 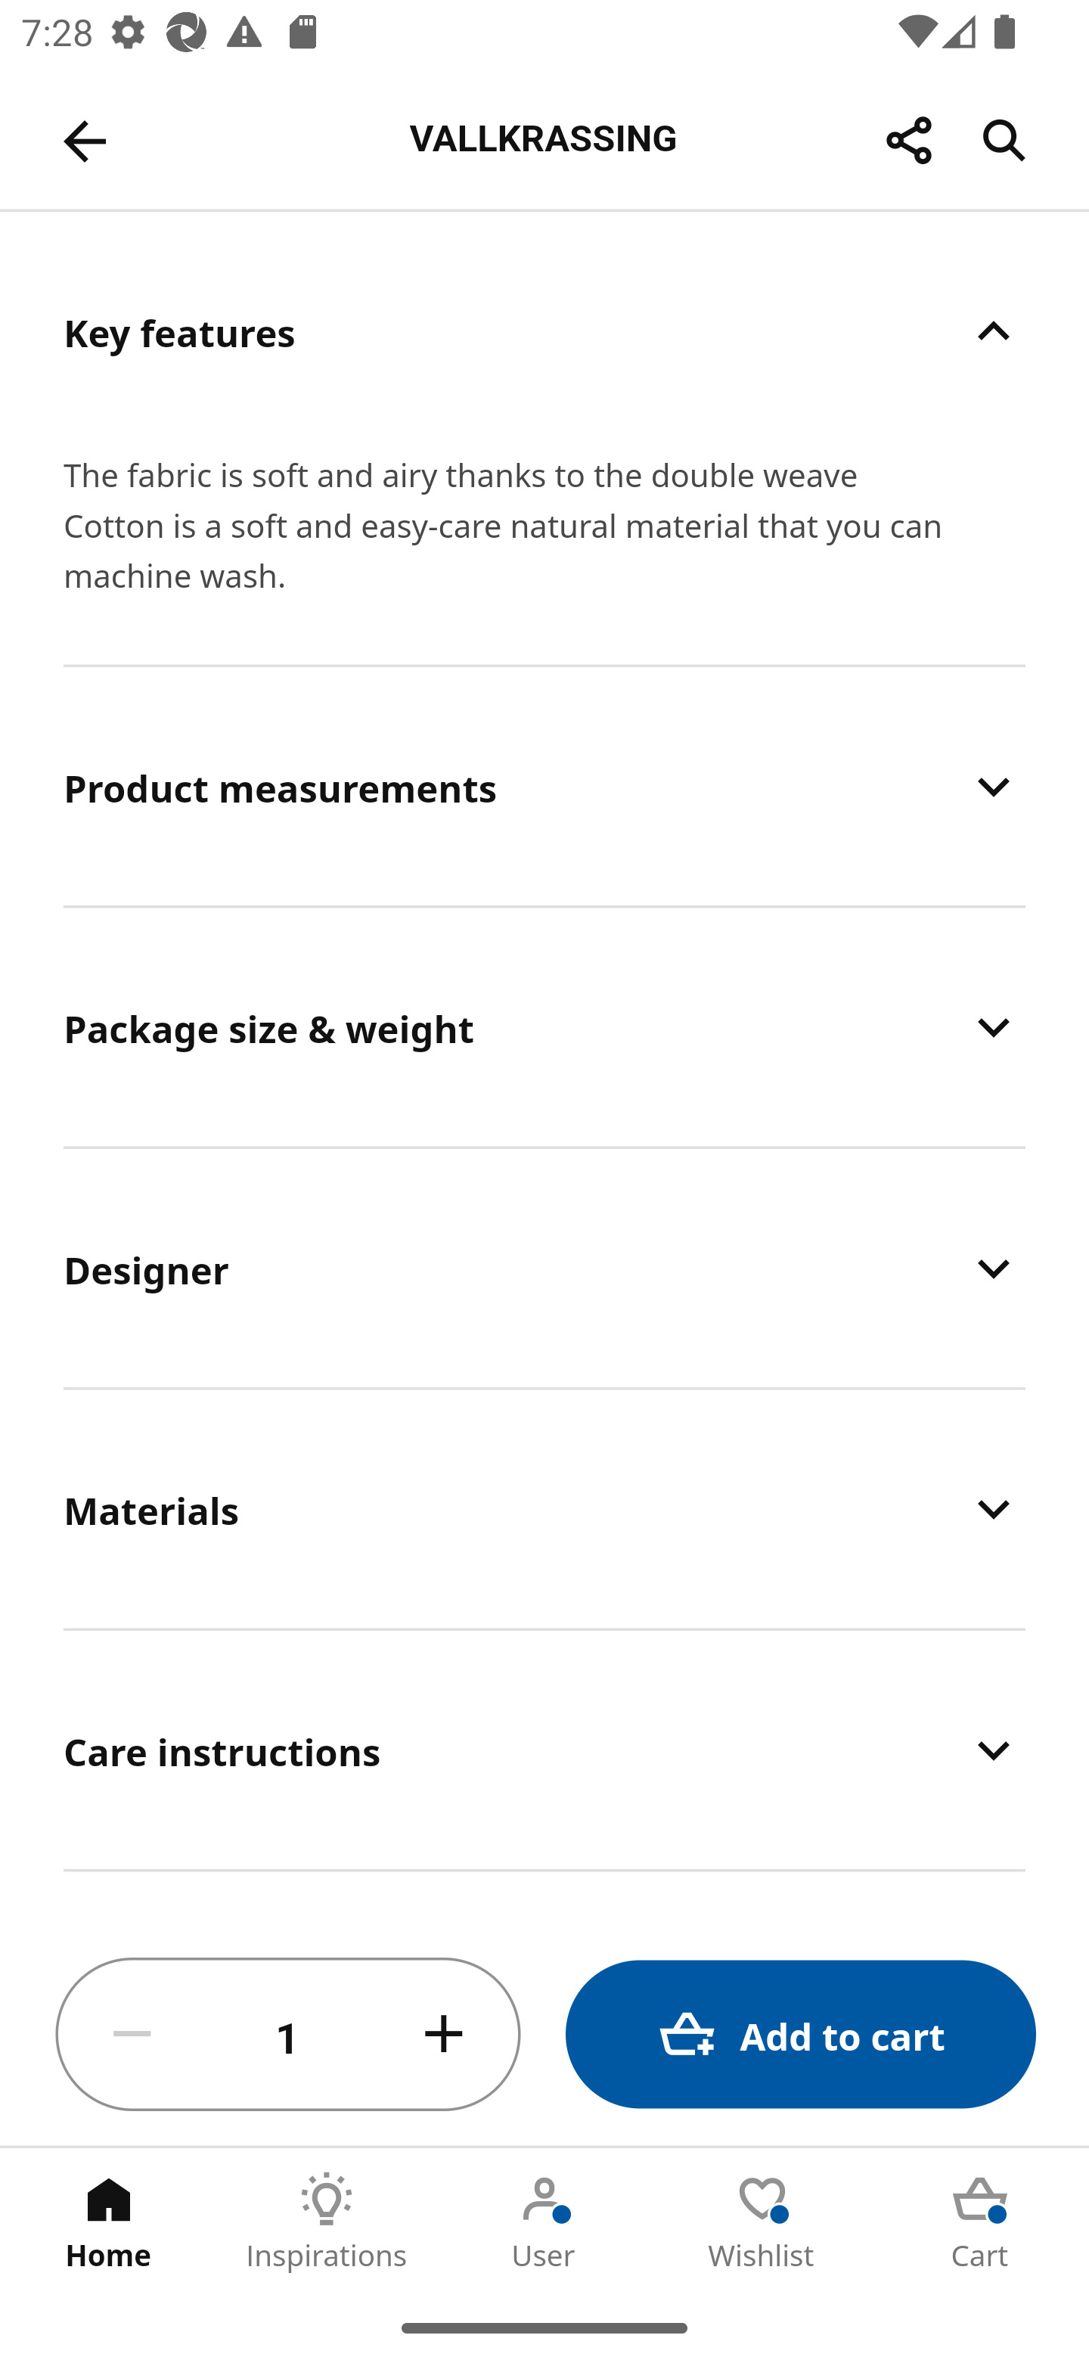 What do you see at coordinates (980, 2222) in the screenshot?
I see `Cart
Tab 5 of 5` at bounding box center [980, 2222].